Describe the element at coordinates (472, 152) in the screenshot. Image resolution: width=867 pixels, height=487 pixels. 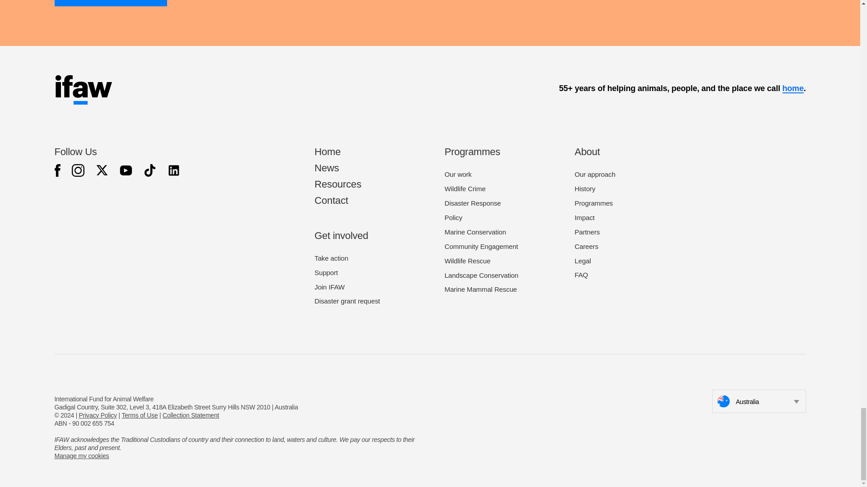
I see `Programmes` at that location.